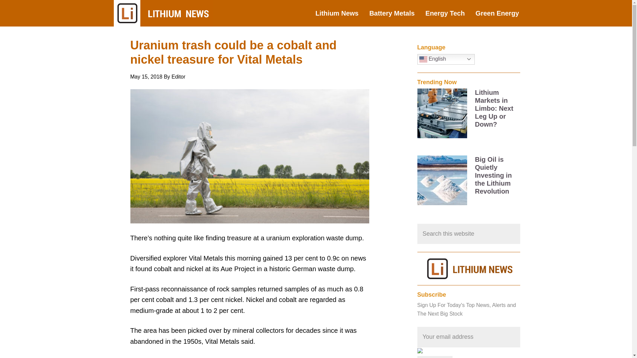 Image resolution: width=637 pixels, height=358 pixels. Describe the element at coordinates (342, 13) in the screenshot. I see `Lithium News` at that location.